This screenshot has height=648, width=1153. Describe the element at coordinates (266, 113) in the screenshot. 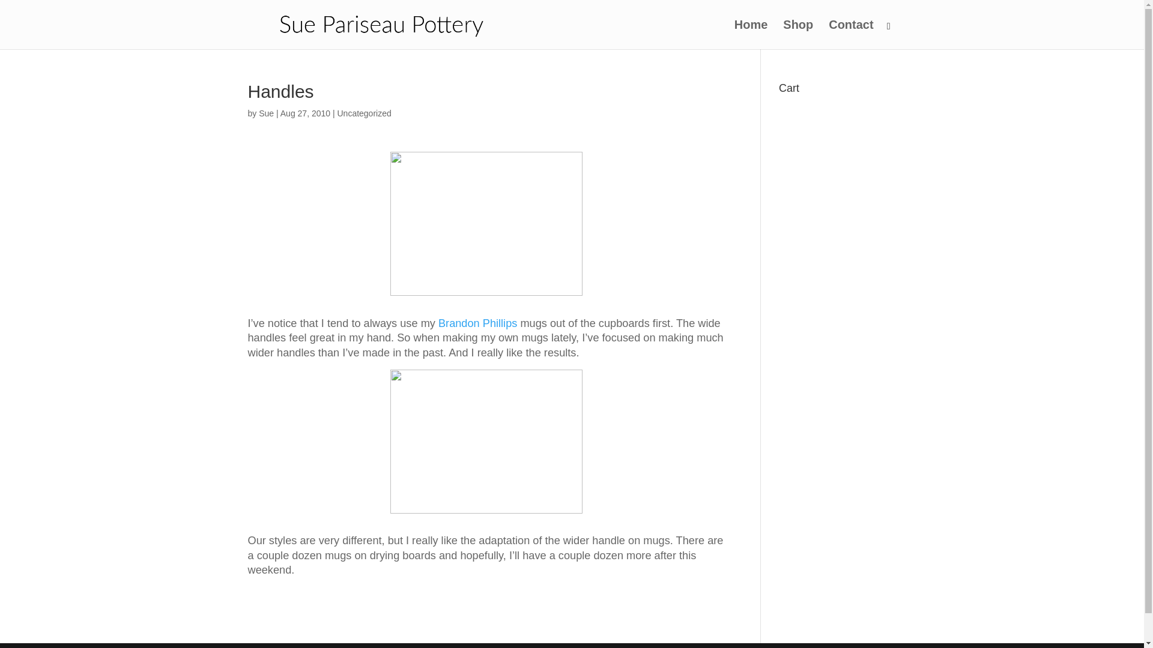

I see `Sue` at that location.